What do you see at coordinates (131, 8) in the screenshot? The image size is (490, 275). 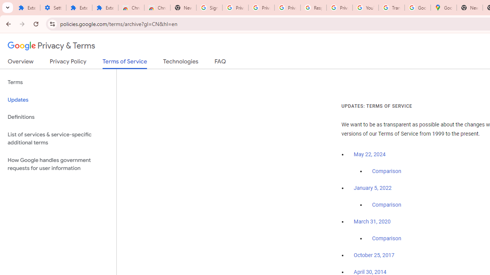 I see `Chrome Web Store` at bounding box center [131, 8].